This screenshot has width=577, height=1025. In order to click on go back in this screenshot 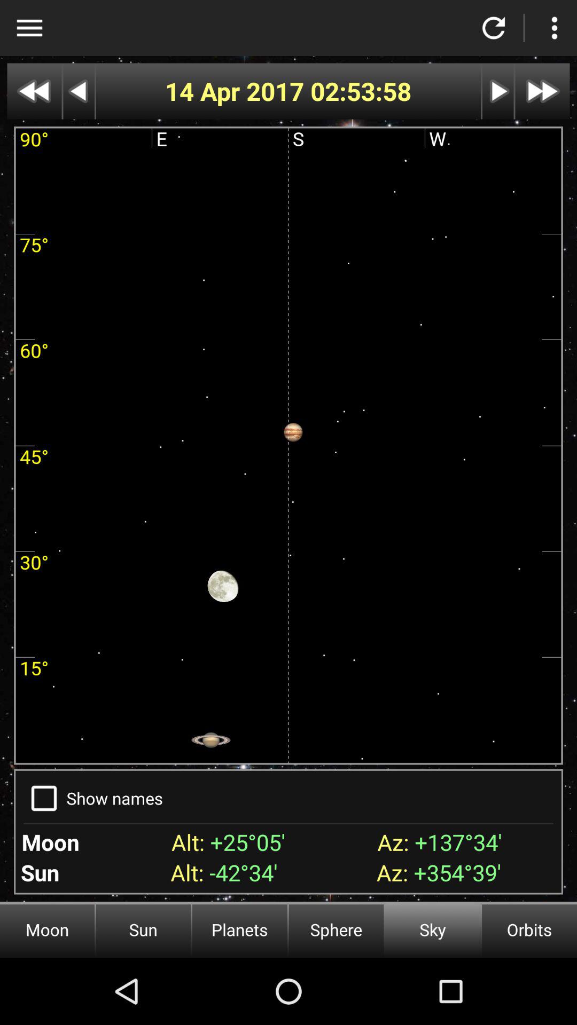, I will do `click(79, 91)`.